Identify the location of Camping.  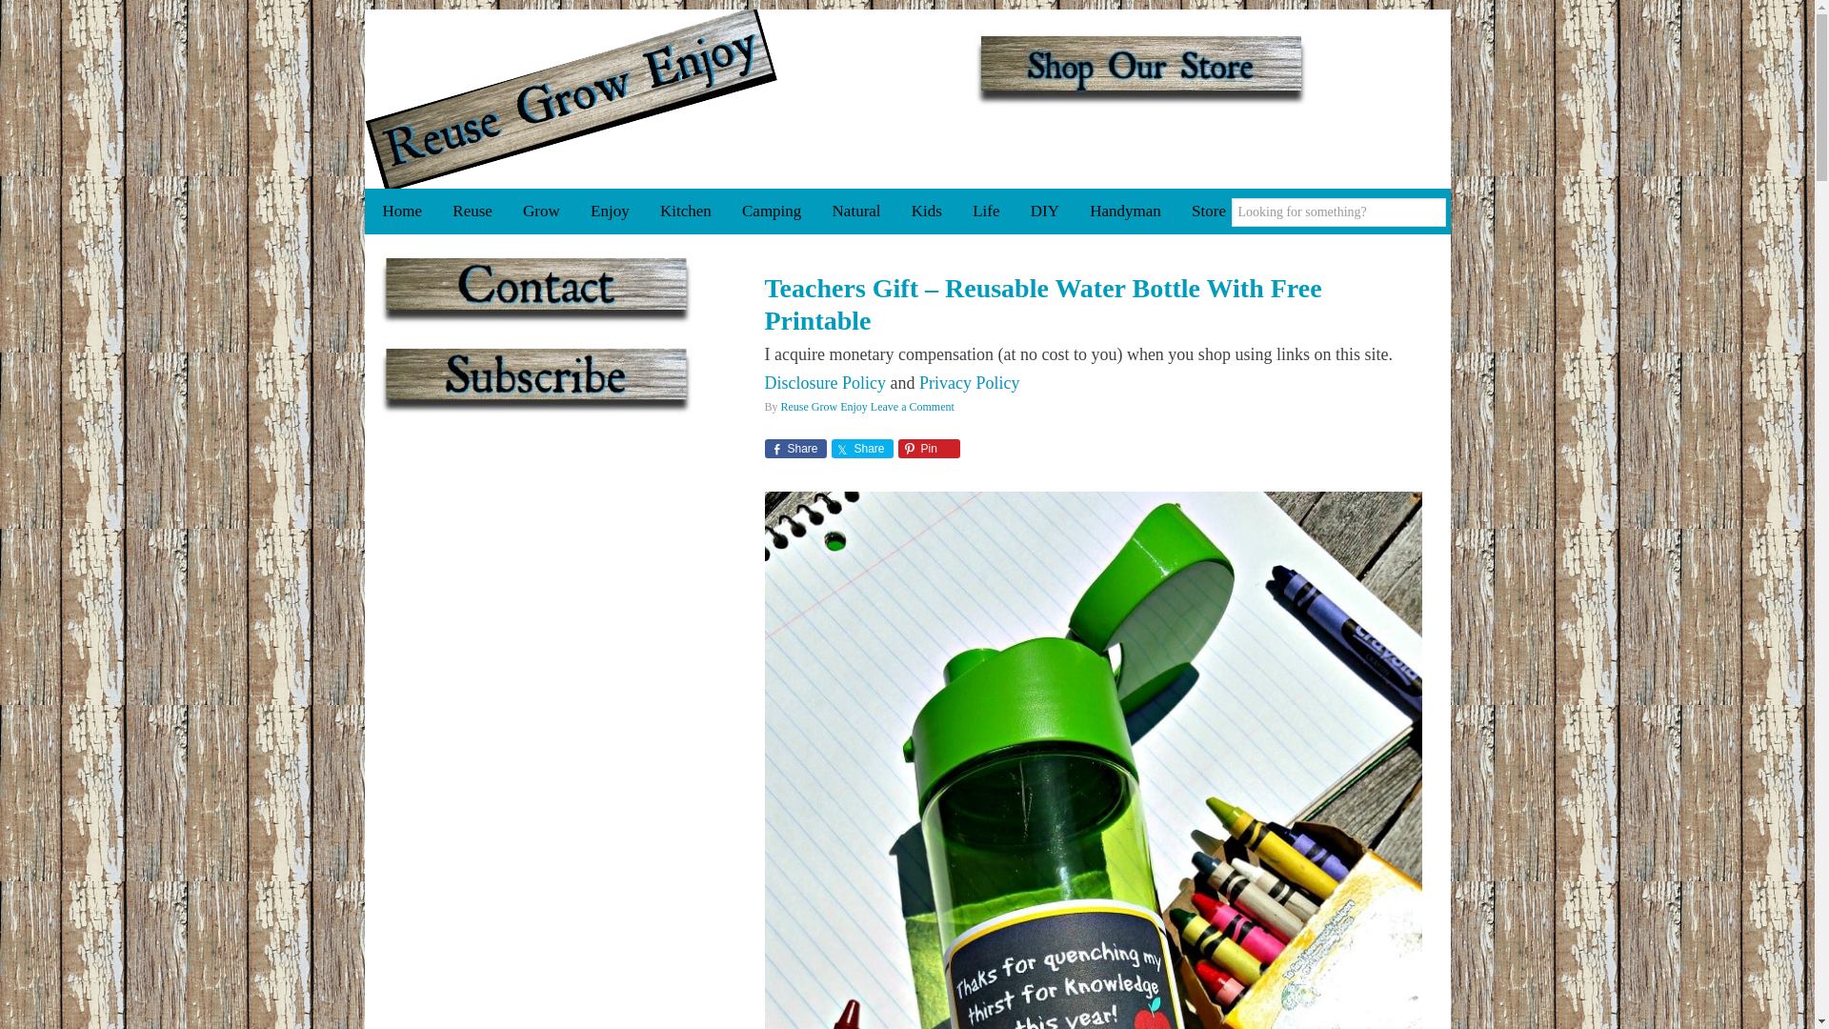
(771, 212).